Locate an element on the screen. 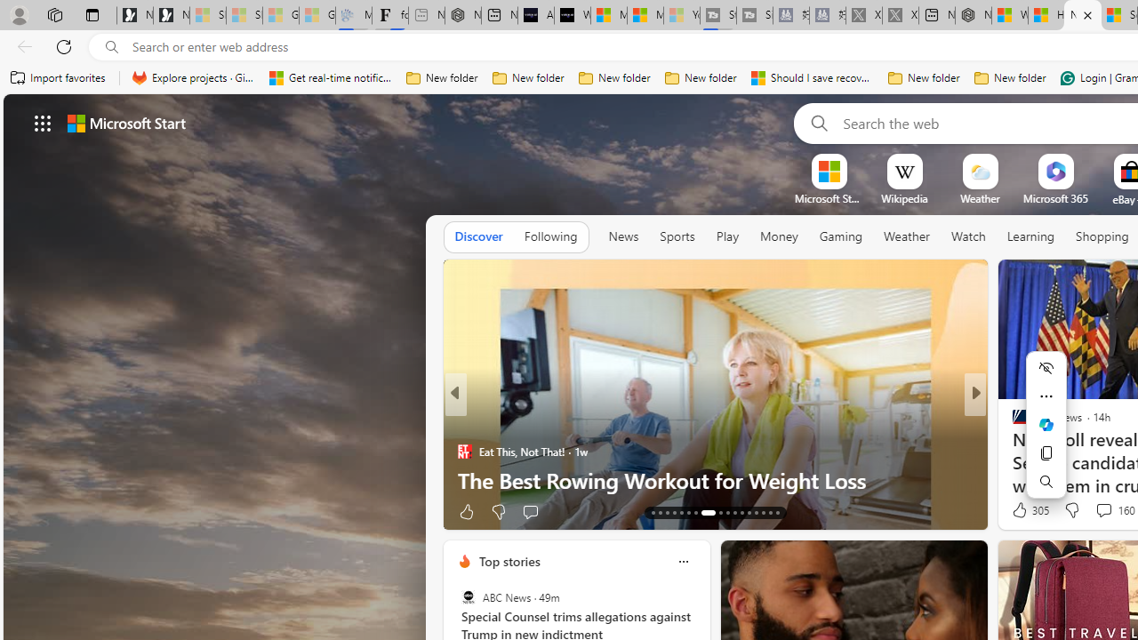 Image resolution: width=1138 pixels, height=640 pixels. View comments 48 Comment is located at coordinates (10, 512).